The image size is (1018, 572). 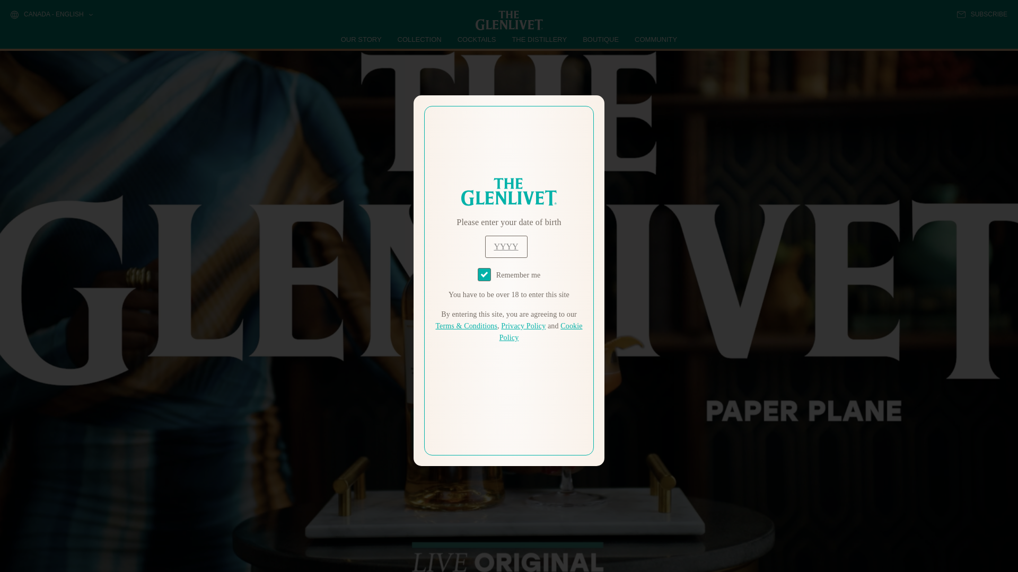 I want to click on OUR STORY, so click(x=362, y=39).